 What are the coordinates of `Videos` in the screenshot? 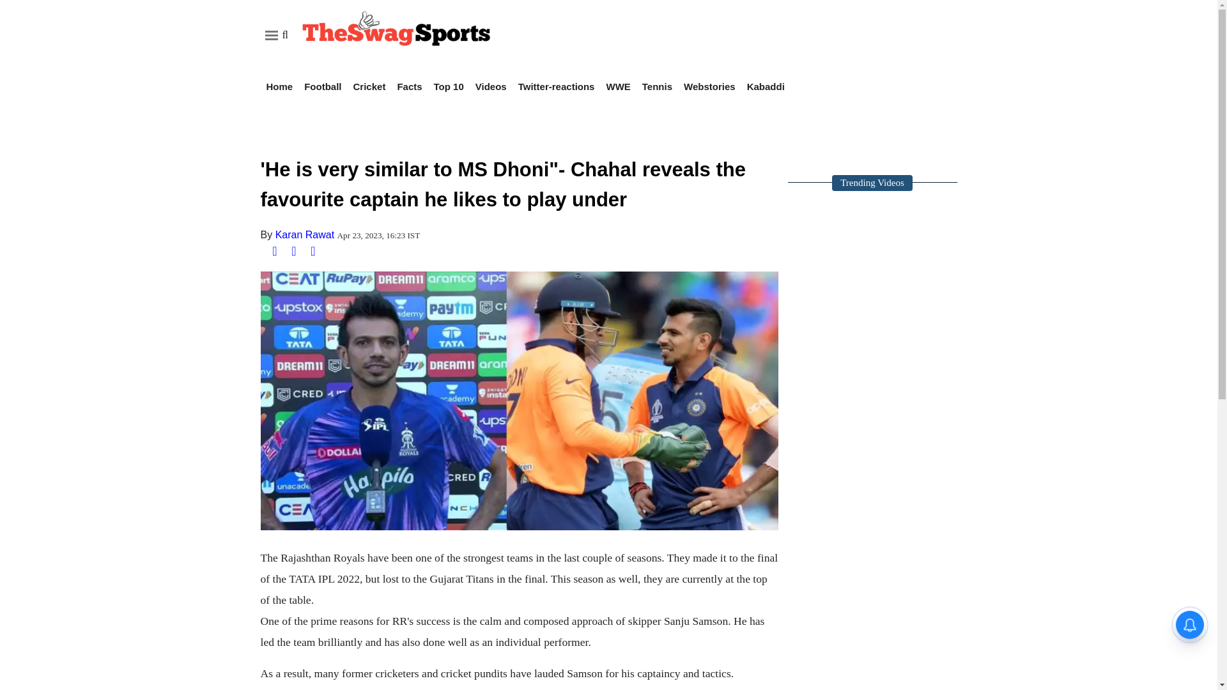 It's located at (491, 86).